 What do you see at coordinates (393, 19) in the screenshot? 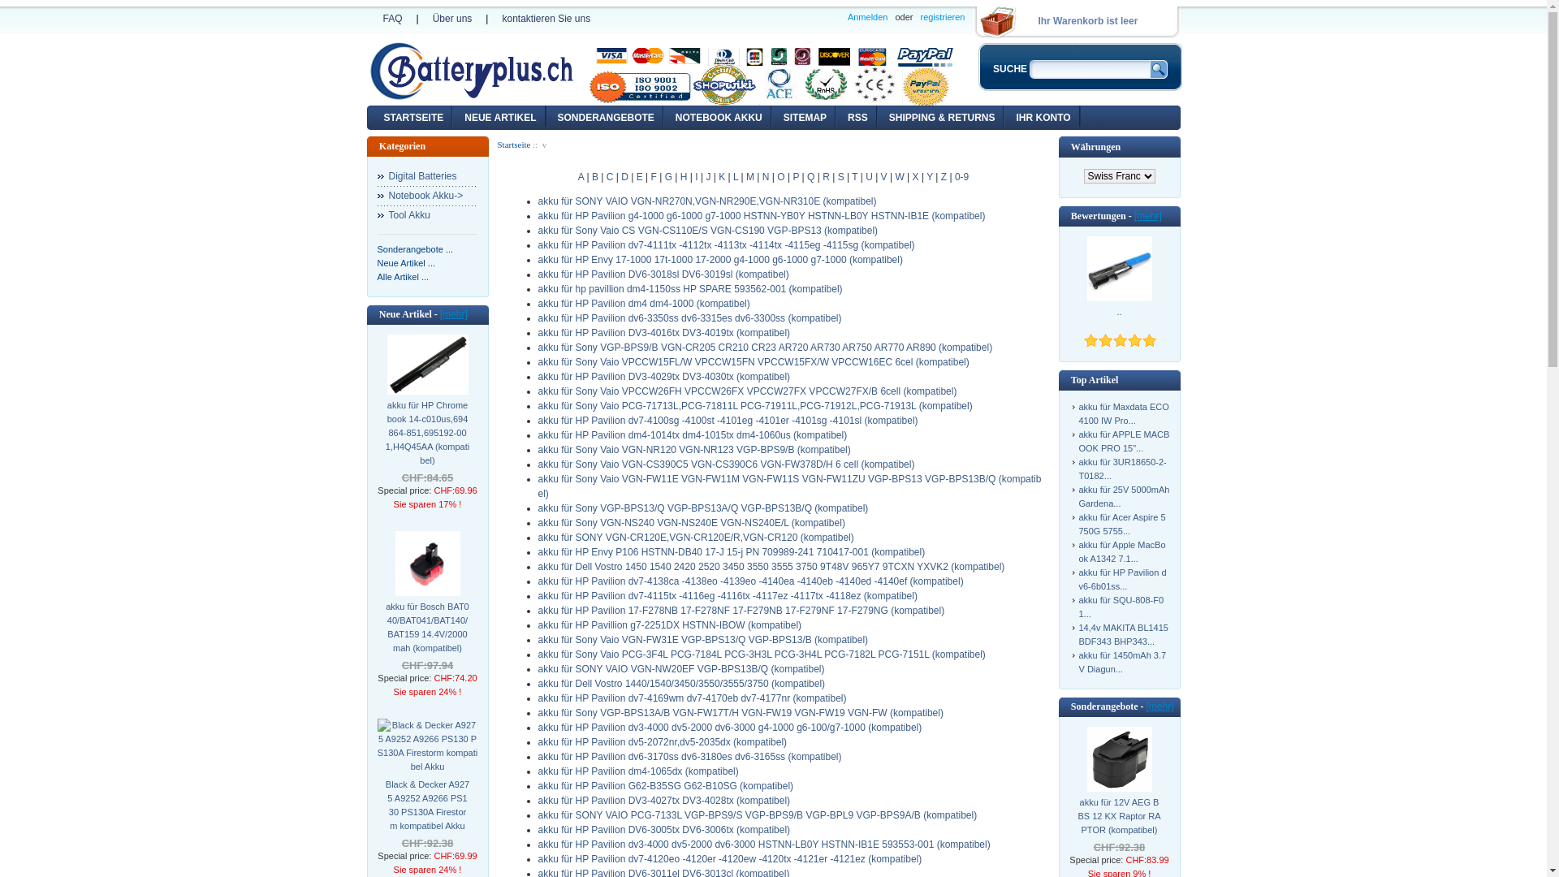
I see `FAQ` at bounding box center [393, 19].